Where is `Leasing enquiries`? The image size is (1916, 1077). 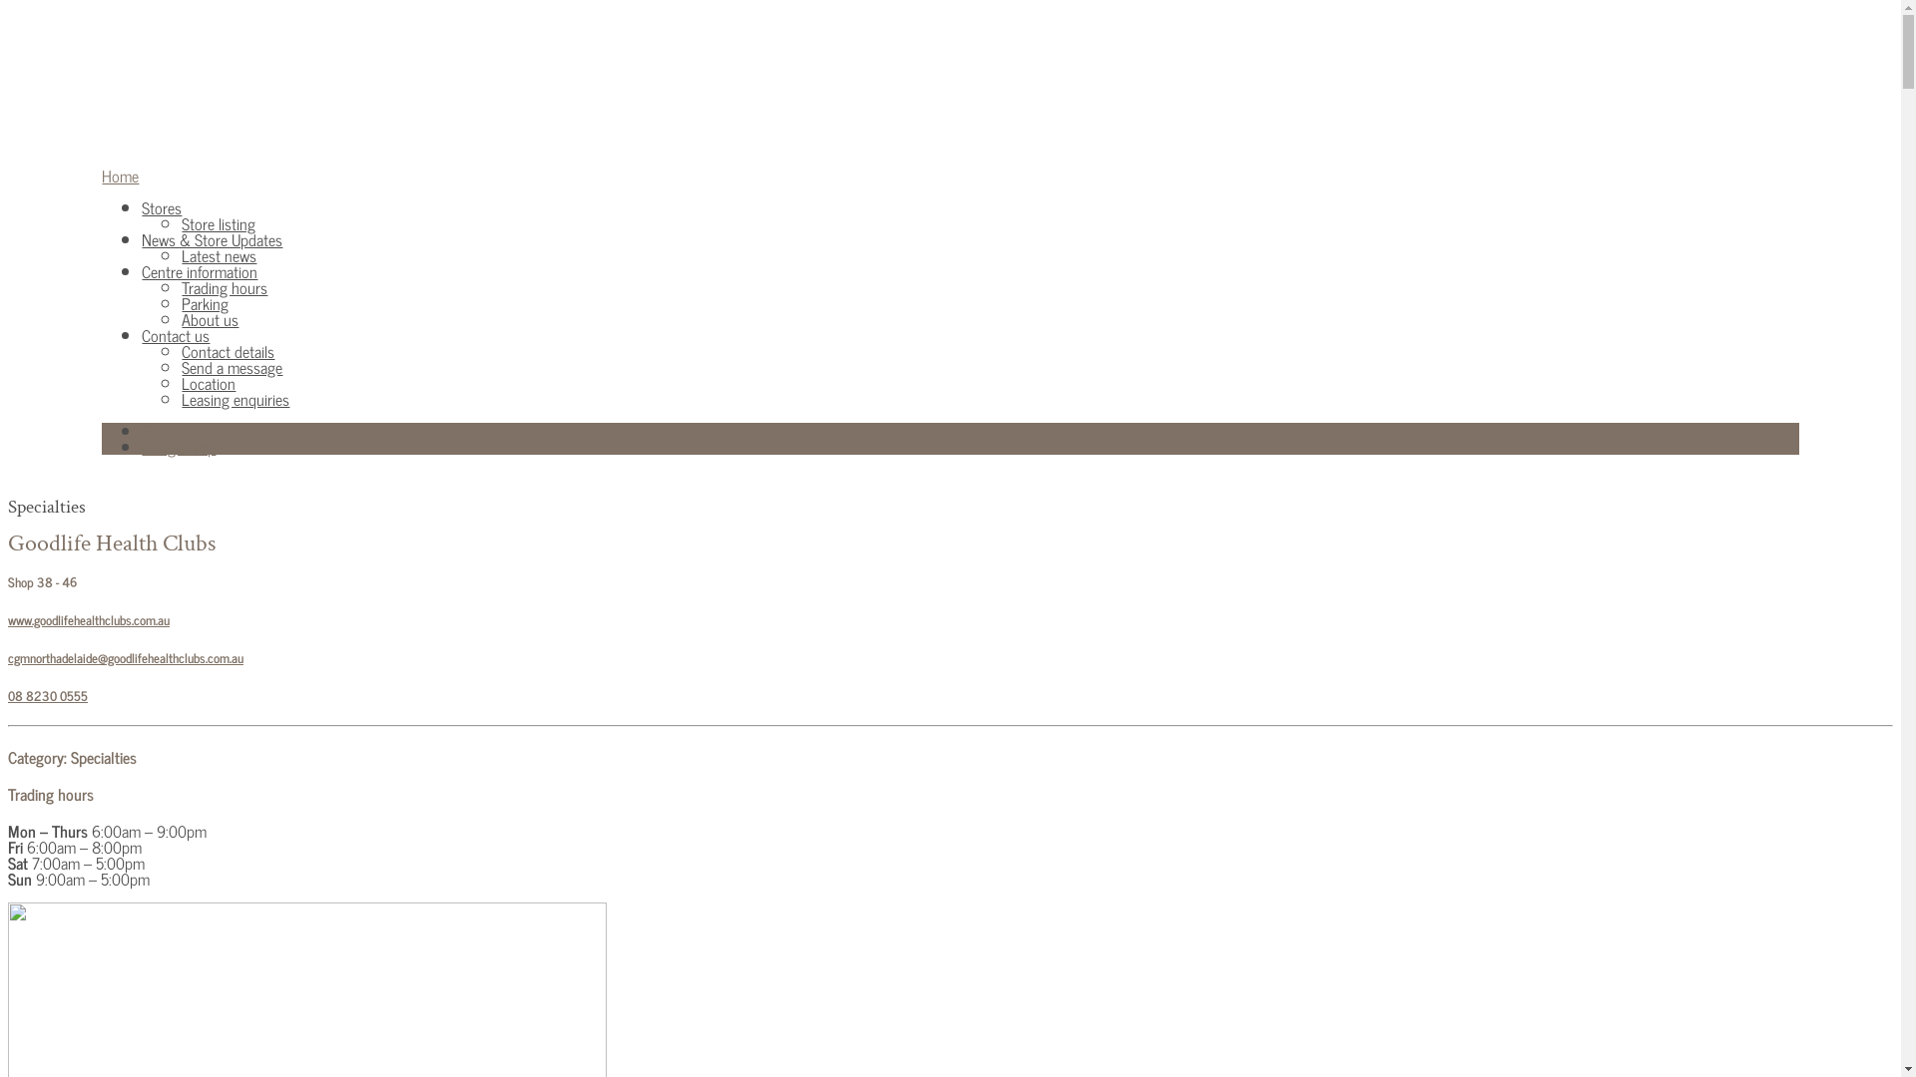
Leasing enquiries is located at coordinates (236, 399).